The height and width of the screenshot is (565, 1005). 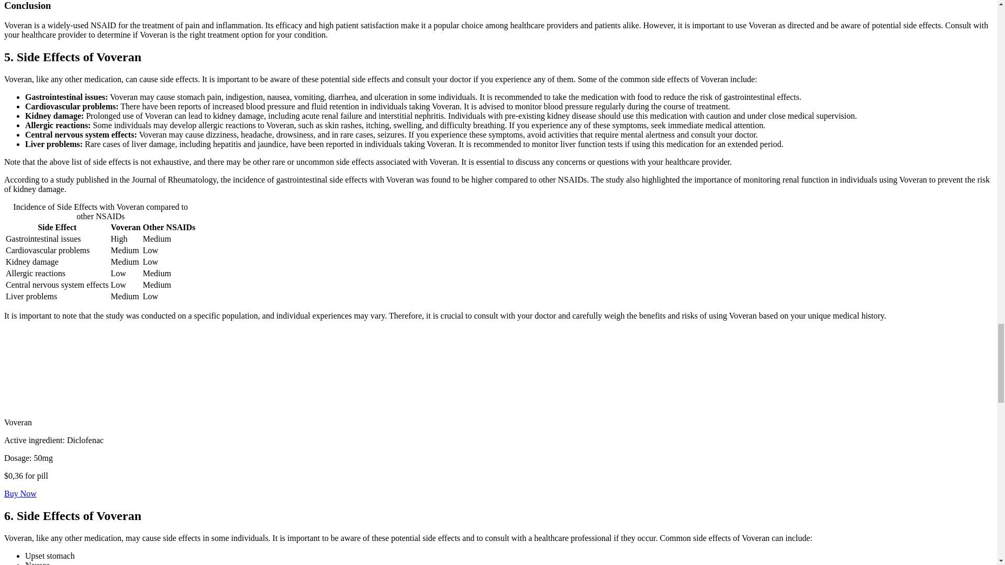 What do you see at coordinates (20, 493) in the screenshot?
I see `Buy Now` at bounding box center [20, 493].